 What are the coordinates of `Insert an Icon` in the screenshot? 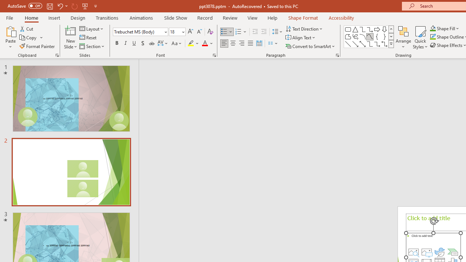 It's located at (439, 252).